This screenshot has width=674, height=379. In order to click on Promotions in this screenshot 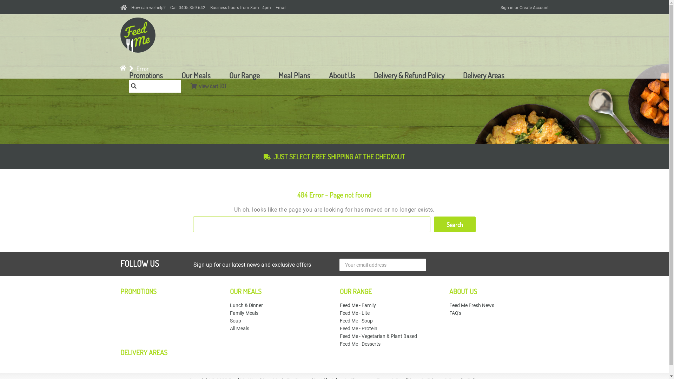, I will do `click(146, 75)`.